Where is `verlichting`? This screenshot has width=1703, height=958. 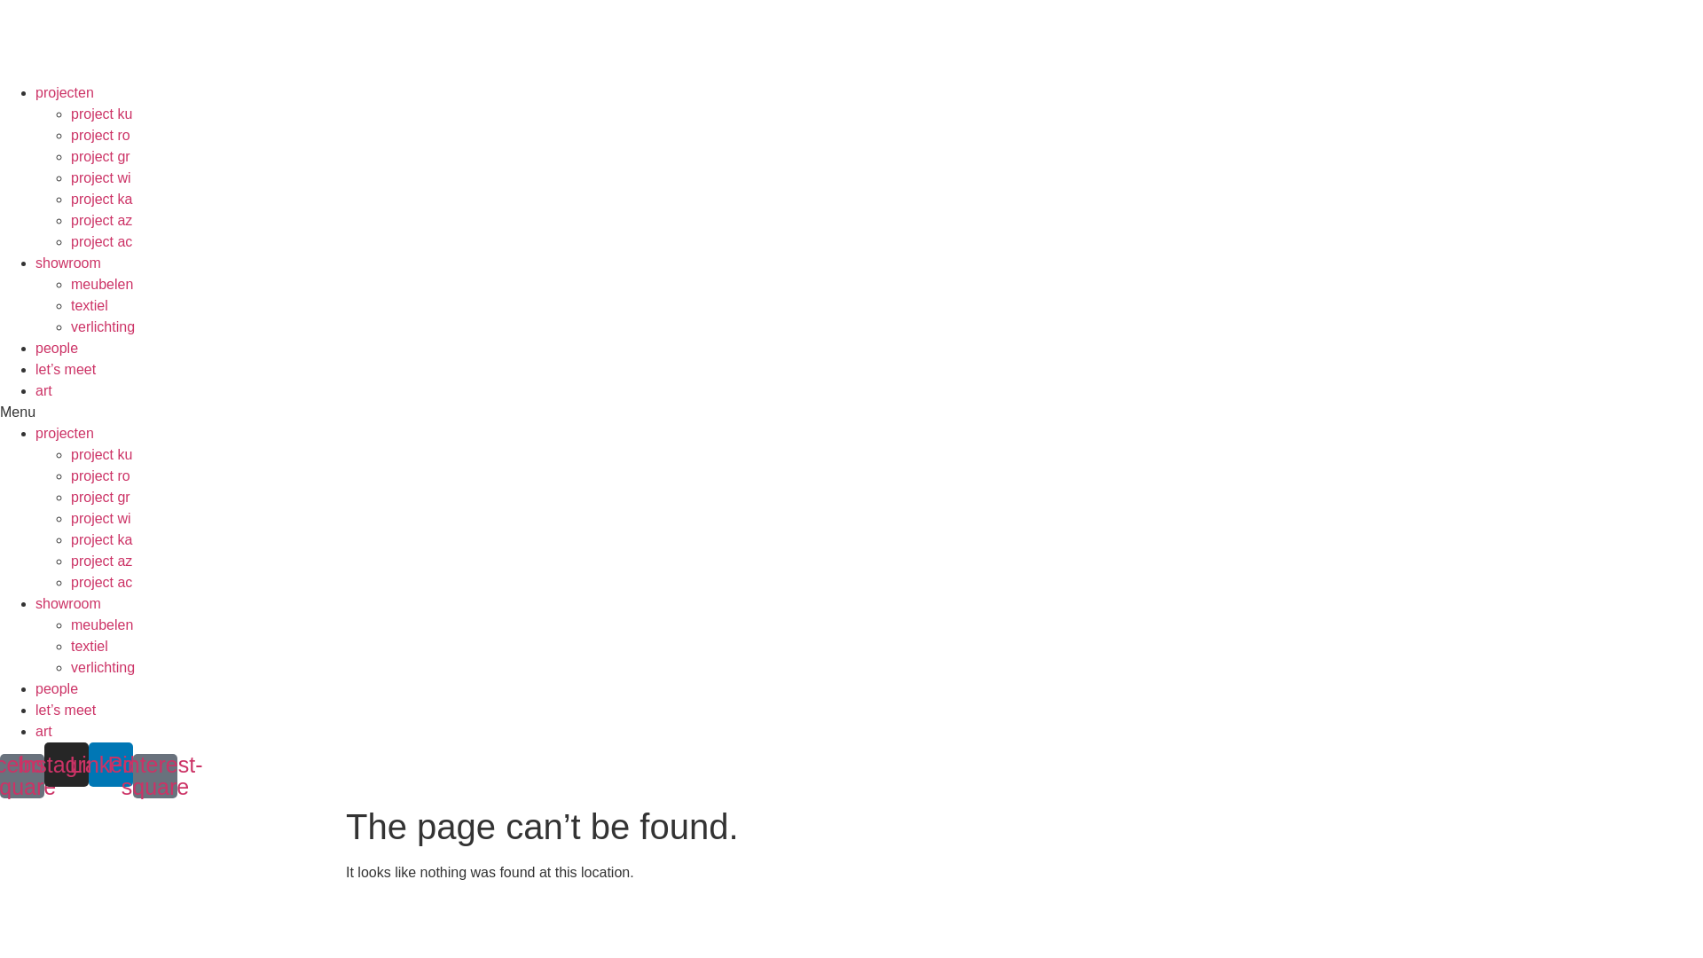 verlichting is located at coordinates (103, 326).